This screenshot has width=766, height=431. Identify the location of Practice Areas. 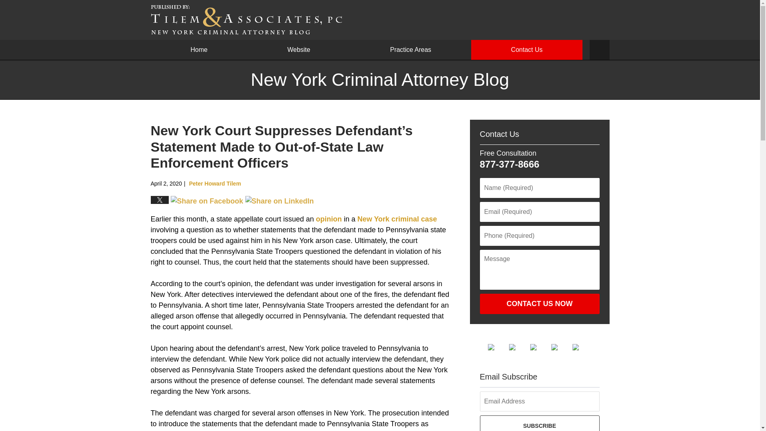
(410, 50).